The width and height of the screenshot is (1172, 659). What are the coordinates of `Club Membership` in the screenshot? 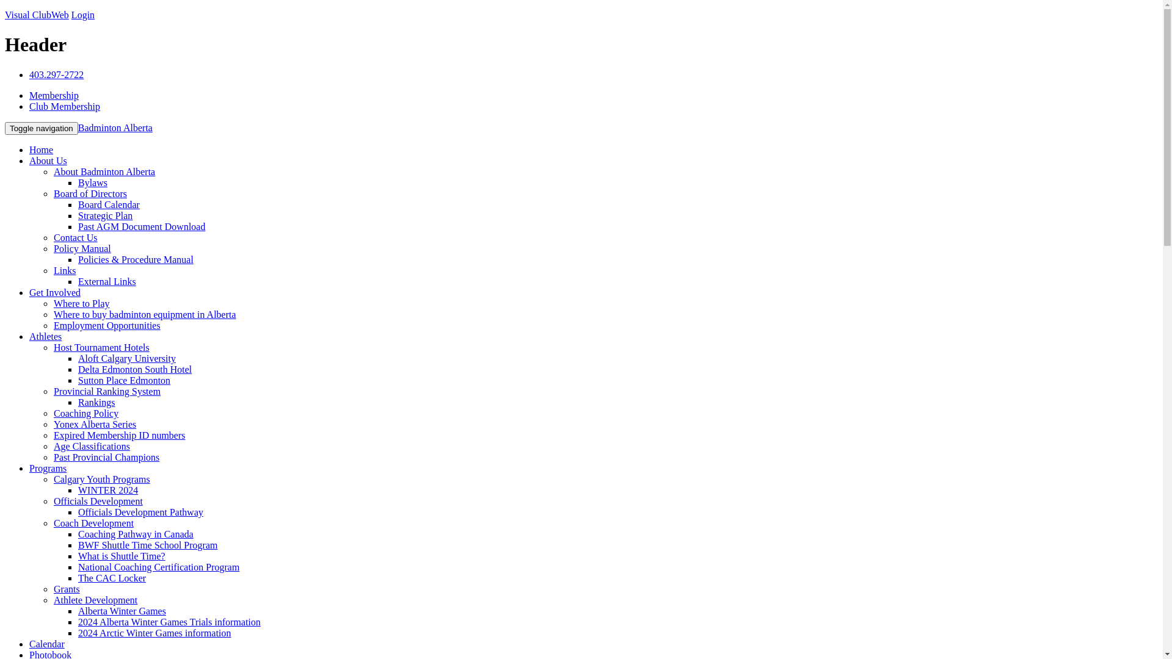 It's located at (65, 106).